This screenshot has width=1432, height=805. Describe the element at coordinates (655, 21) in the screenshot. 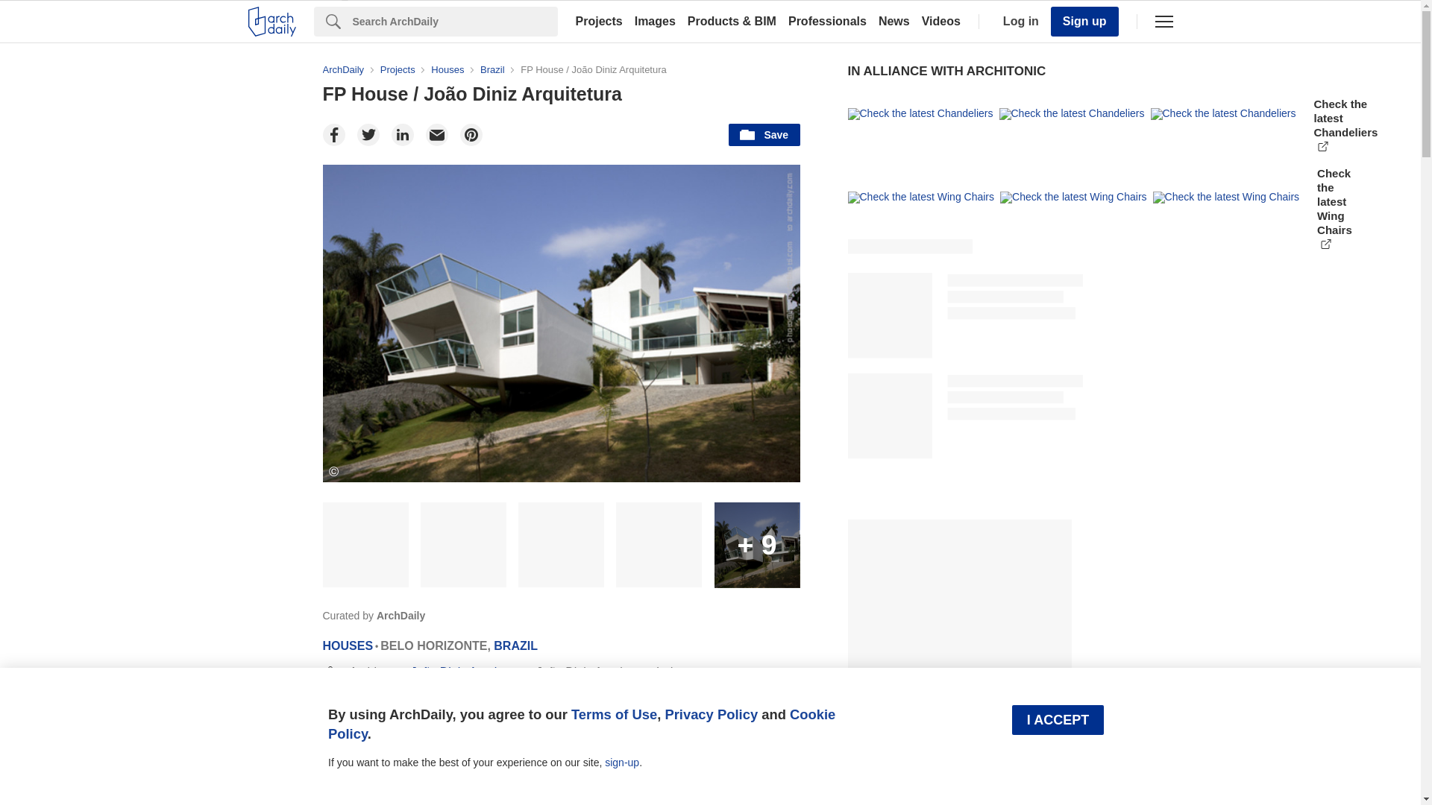

I see `Images` at that location.